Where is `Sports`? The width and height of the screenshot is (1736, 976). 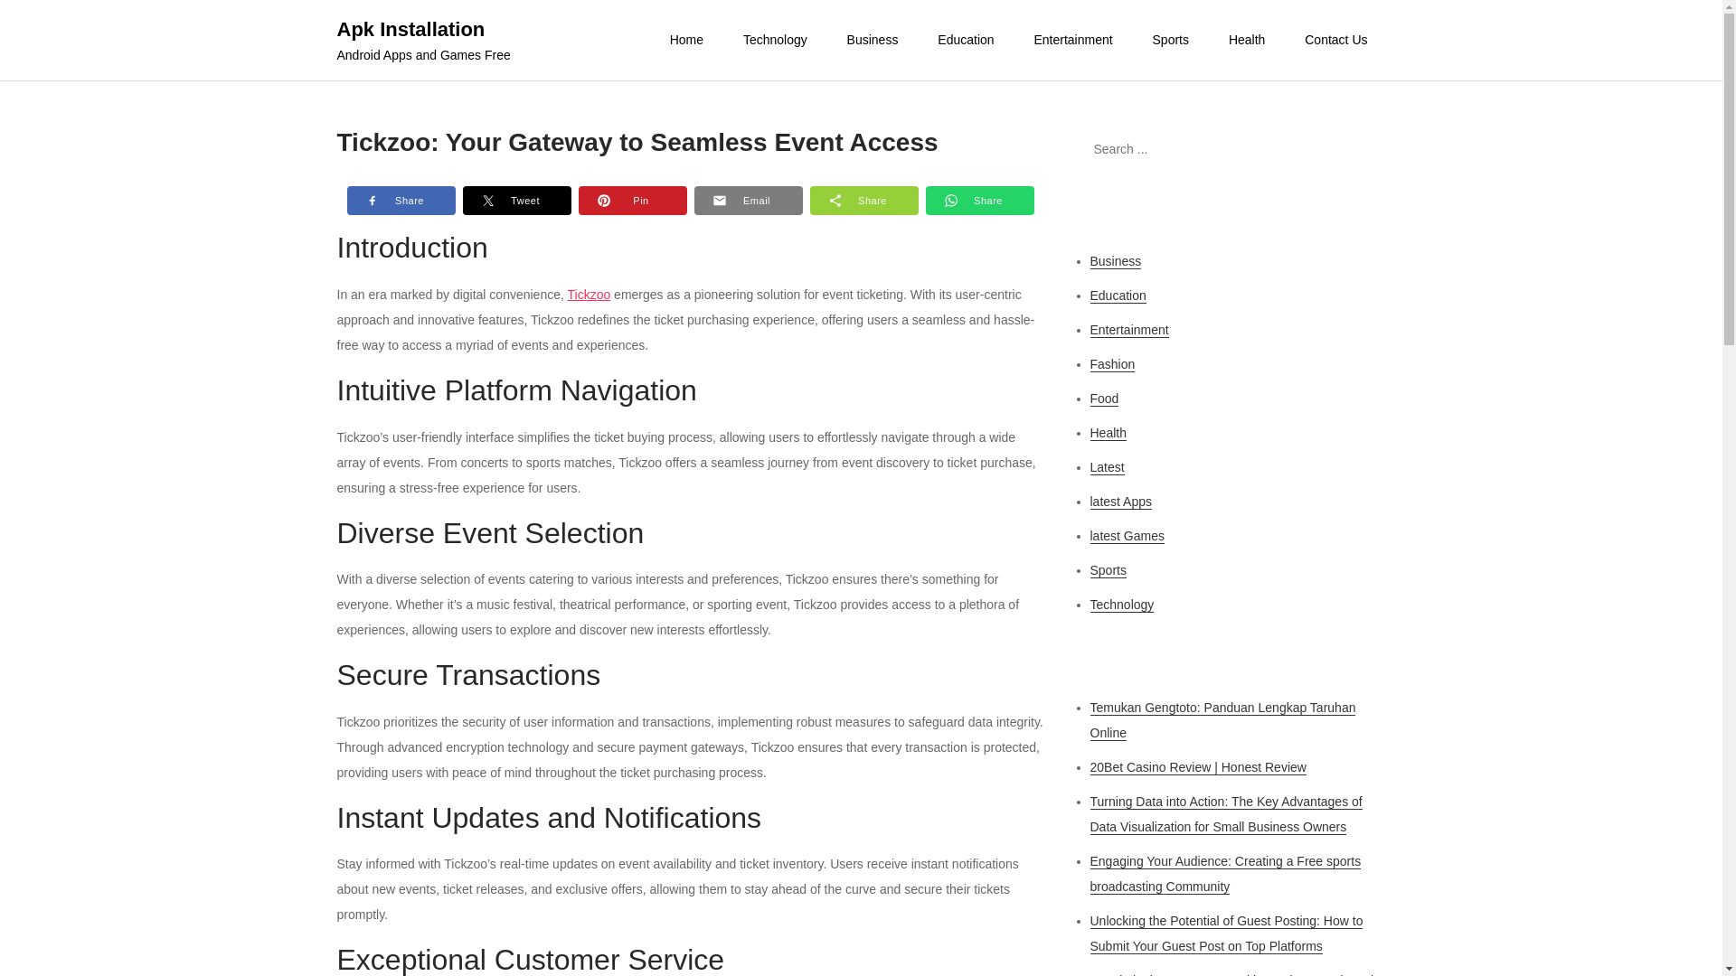 Sports is located at coordinates (1109, 571).